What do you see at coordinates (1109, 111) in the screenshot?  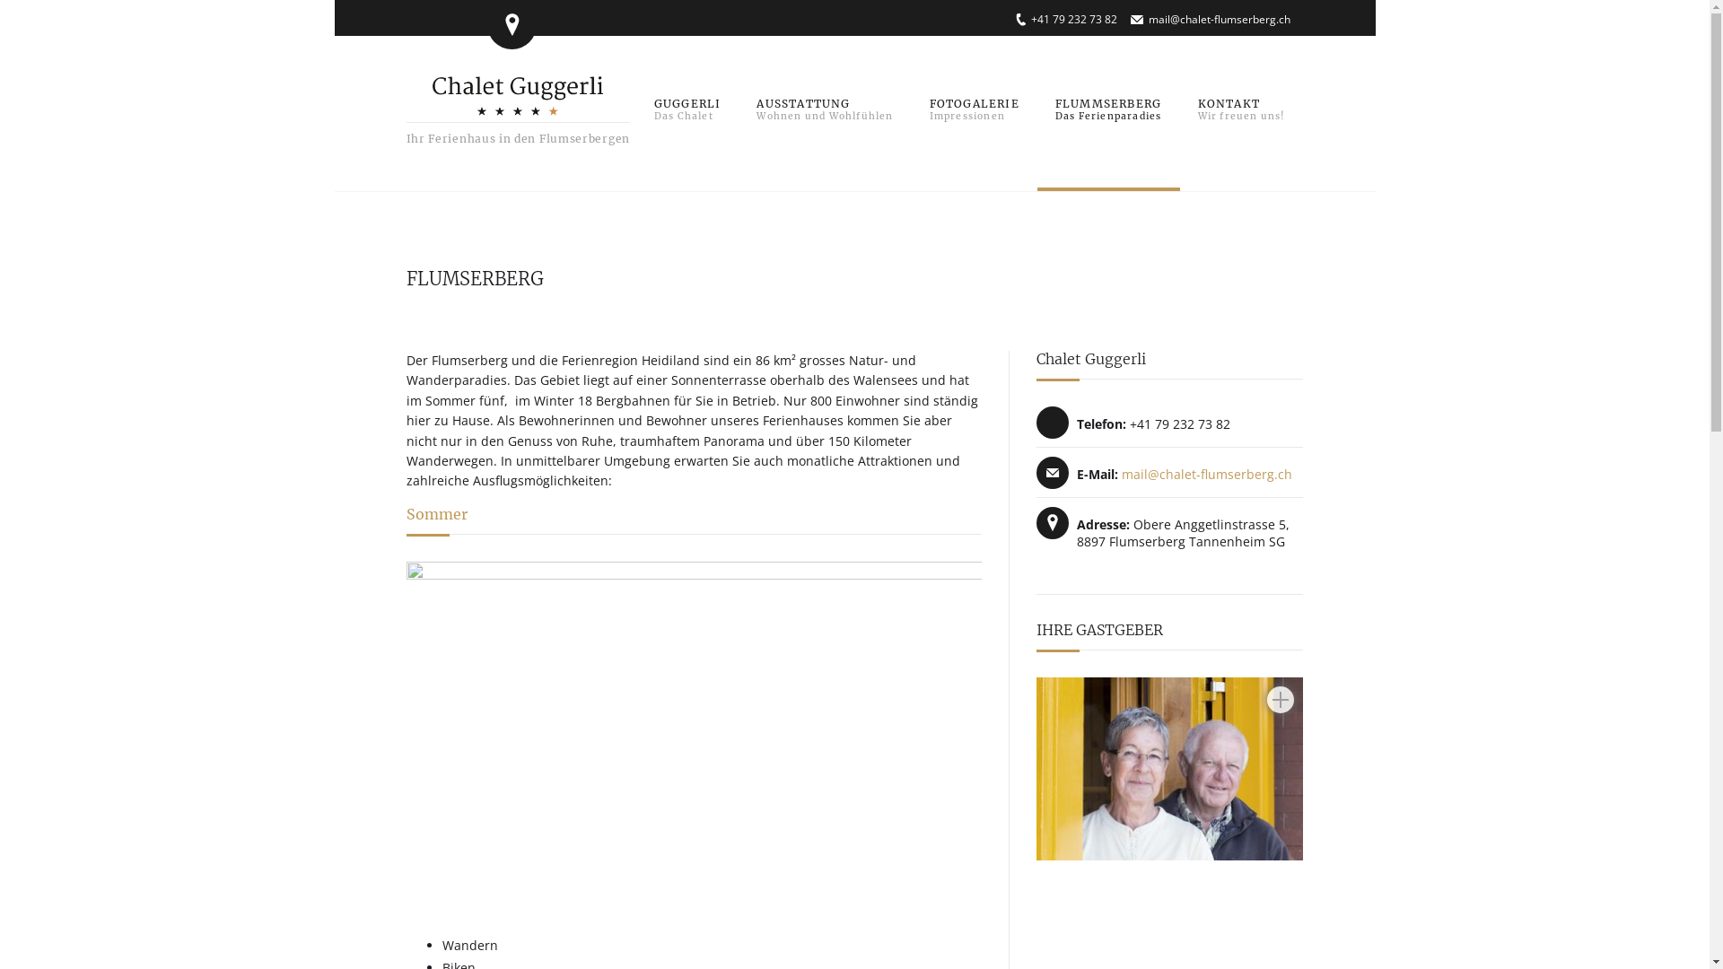 I see `DAS FERIENPARADIES` at bounding box center [1109, 111].